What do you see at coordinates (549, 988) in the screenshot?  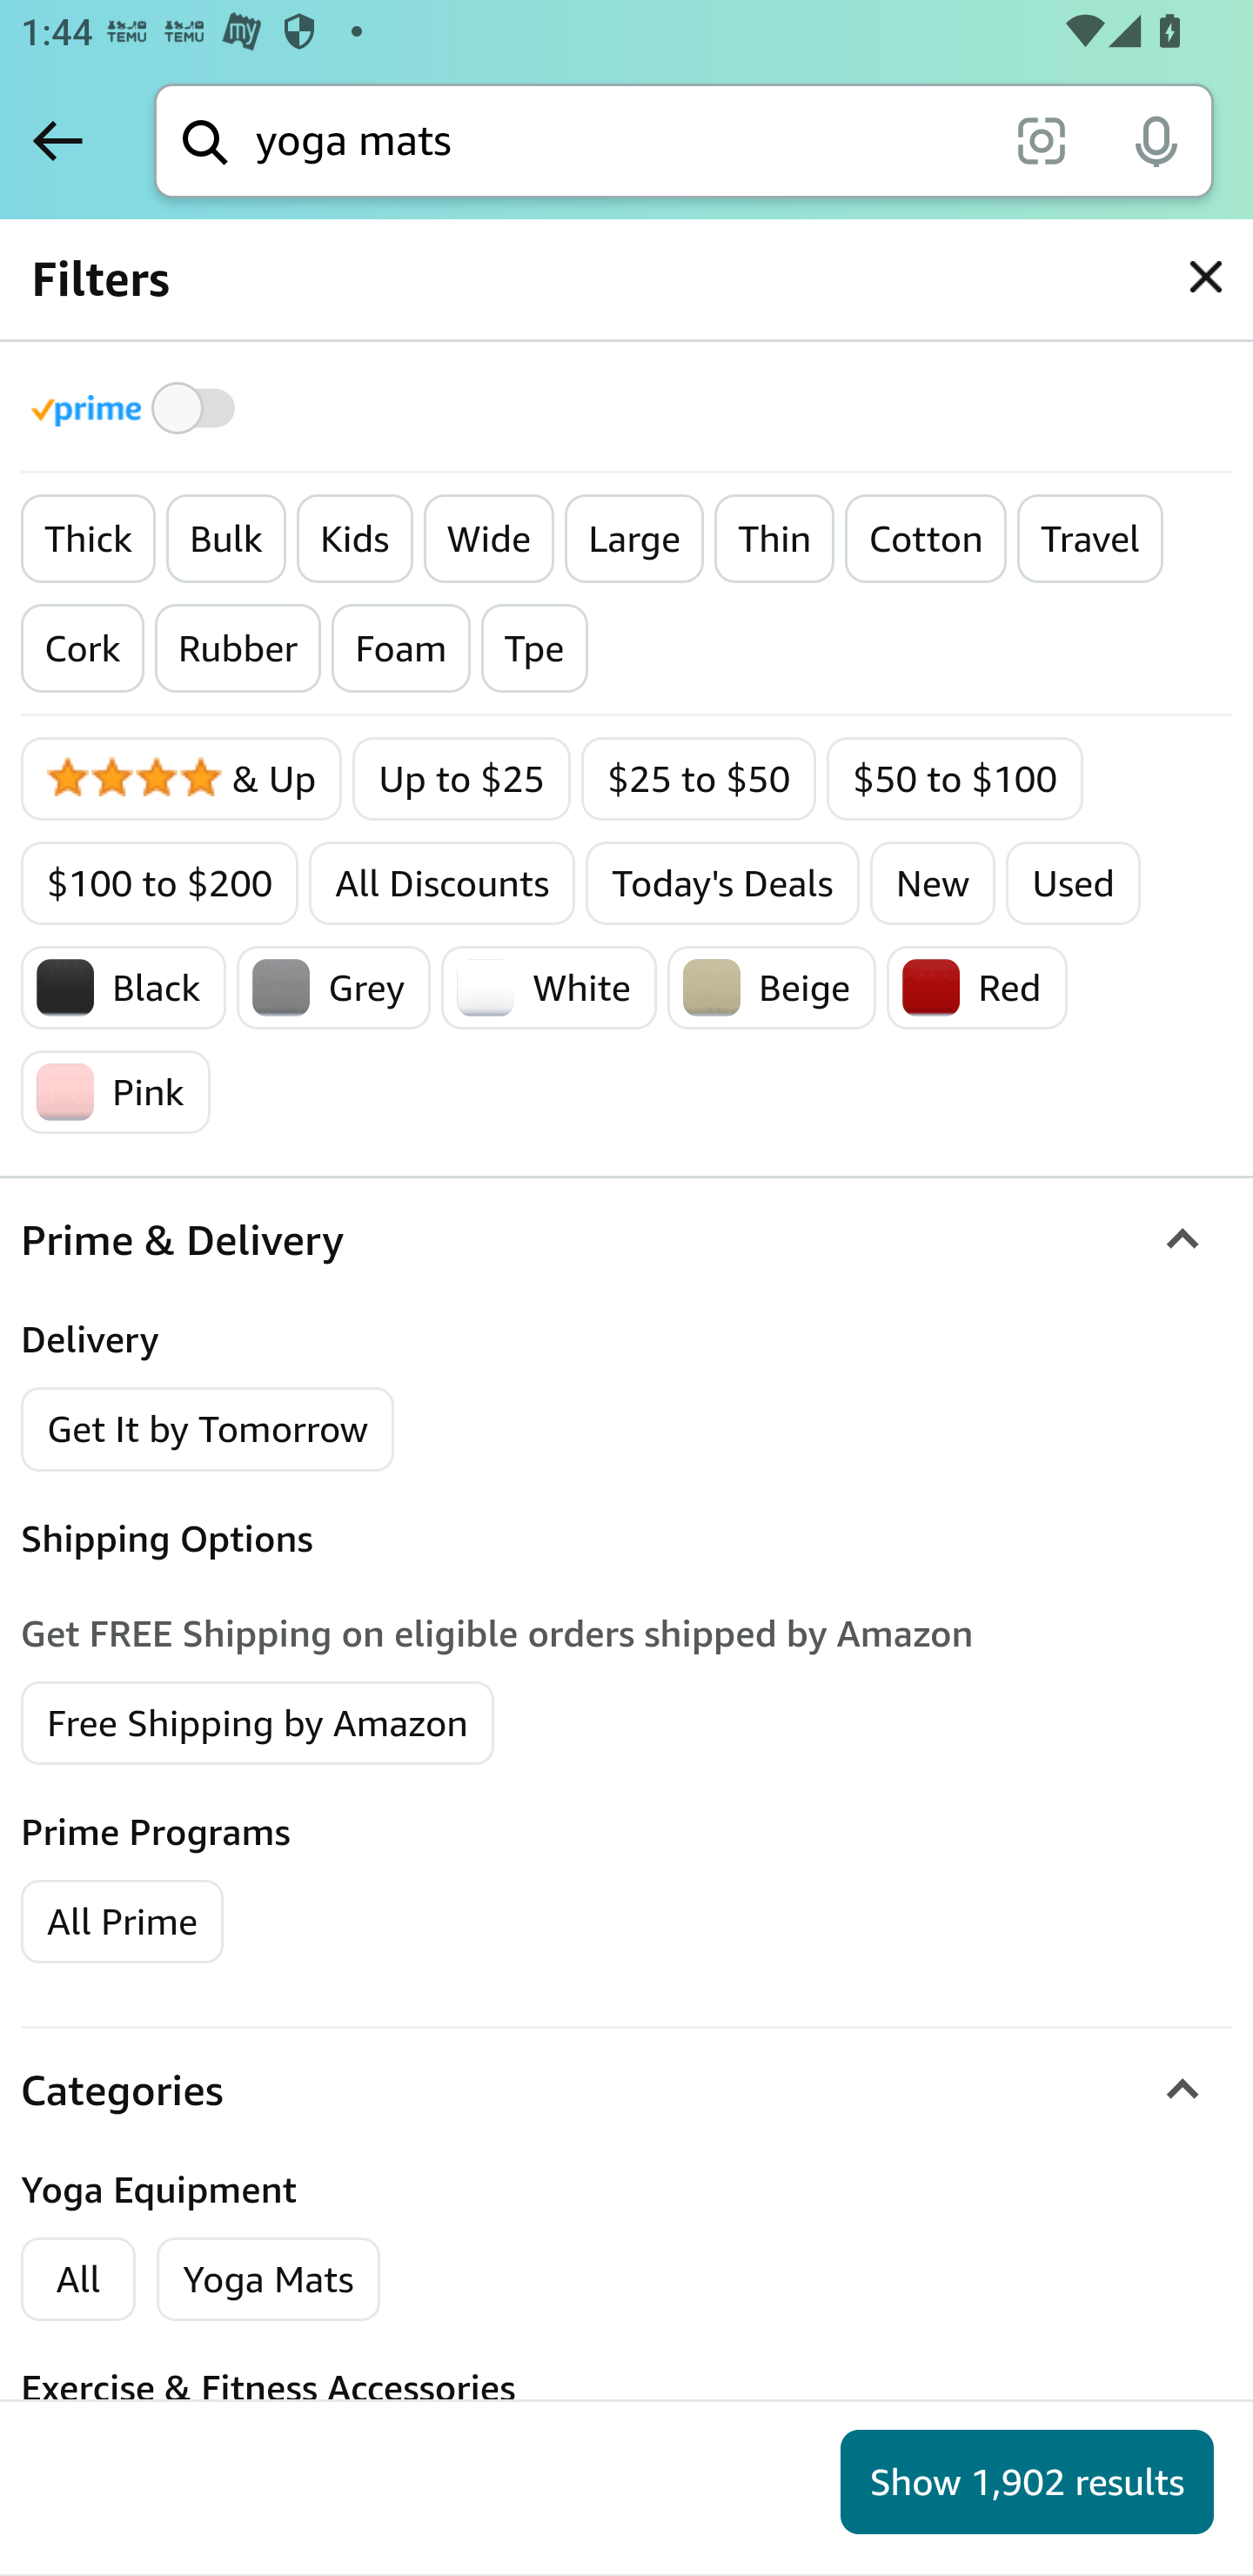 I see `White White White White` at bounding box center [549, 988].